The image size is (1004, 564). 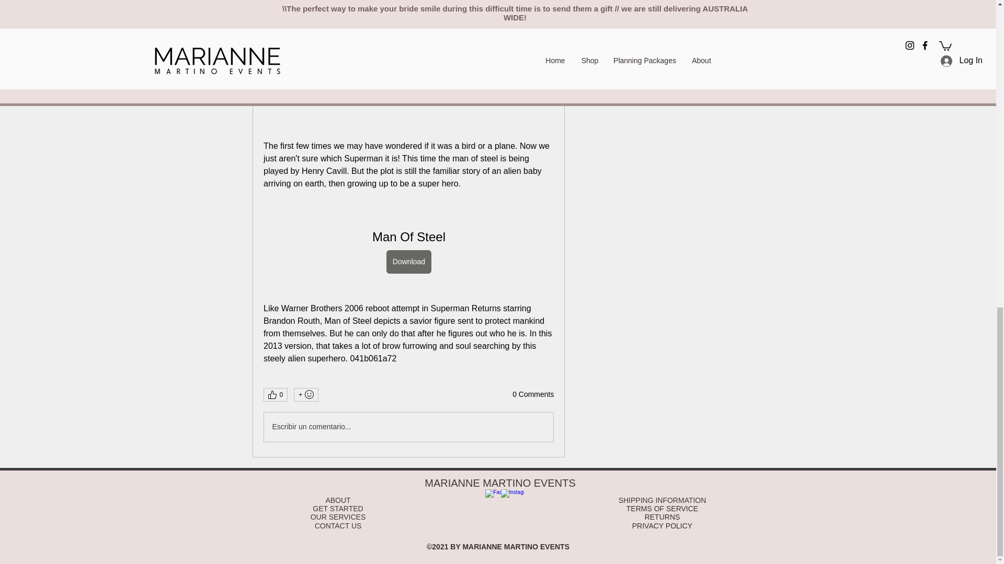 I want to click on Download, so click(x=408, y=262).